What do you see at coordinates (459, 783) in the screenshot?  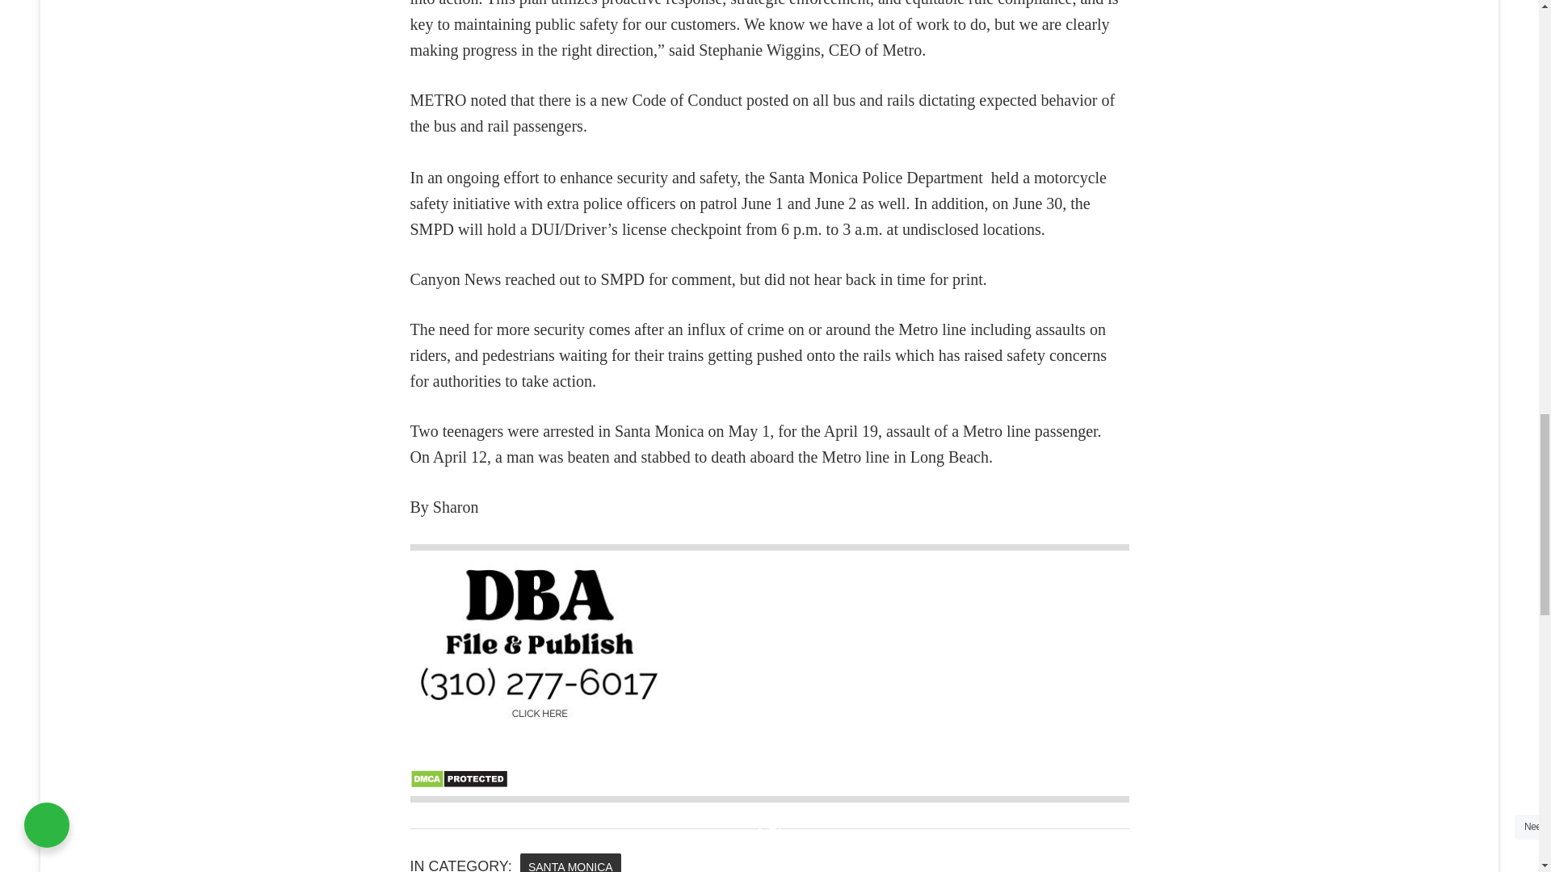 I see `DMCA.com Protection Status` at bounding box center [459, 783].